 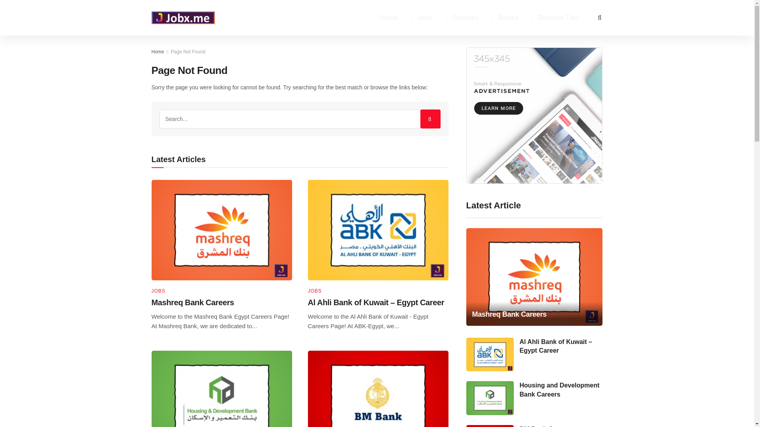 What do you see at coordinates (422, 17) in the screenshot?
I see `Jobs` at bounding box center [422, 17].